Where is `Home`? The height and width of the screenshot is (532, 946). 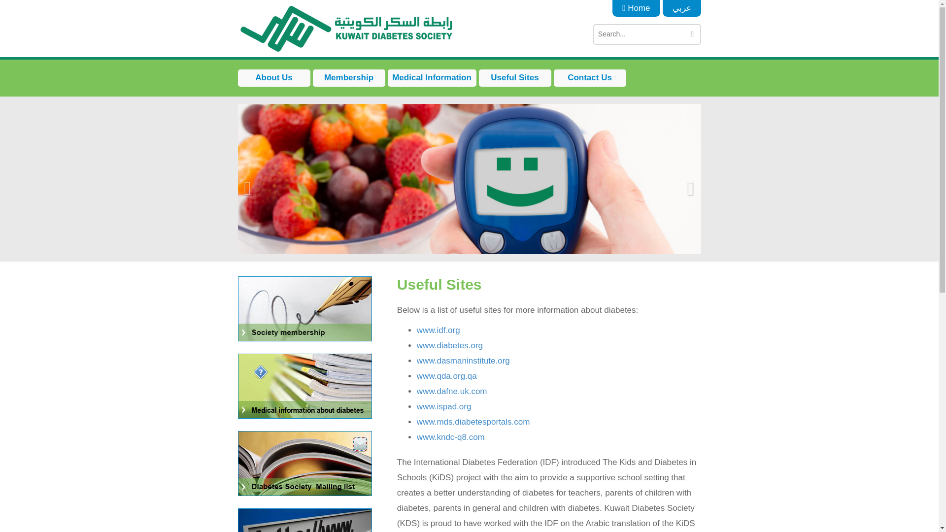 Home is located at coordinates (636, 8).